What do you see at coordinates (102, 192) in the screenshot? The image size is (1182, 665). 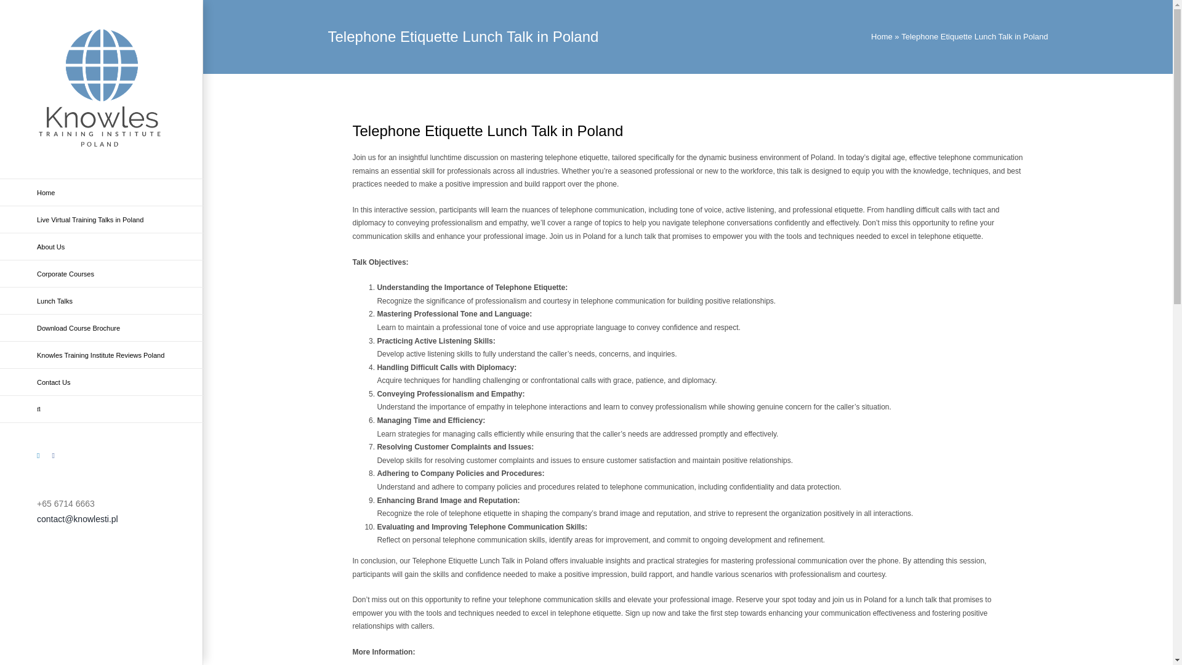 I see `Home` at bounding box center [102, 192].